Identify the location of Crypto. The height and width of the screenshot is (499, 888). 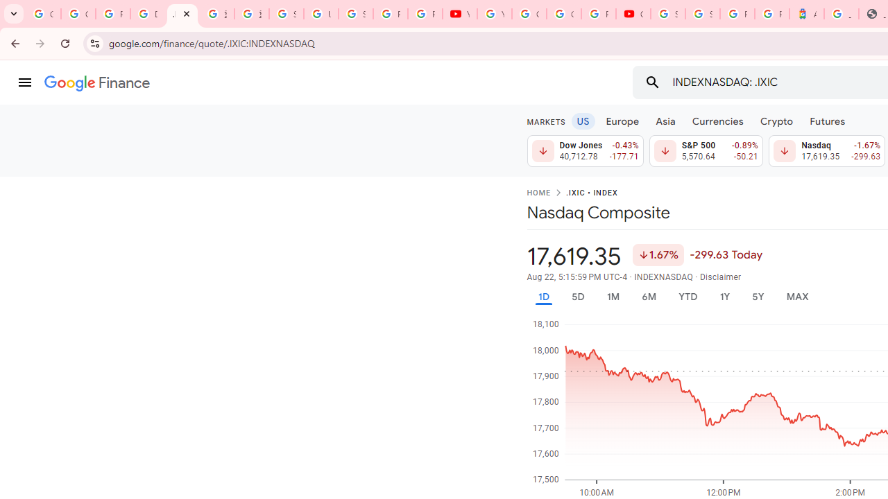
(776, 121).